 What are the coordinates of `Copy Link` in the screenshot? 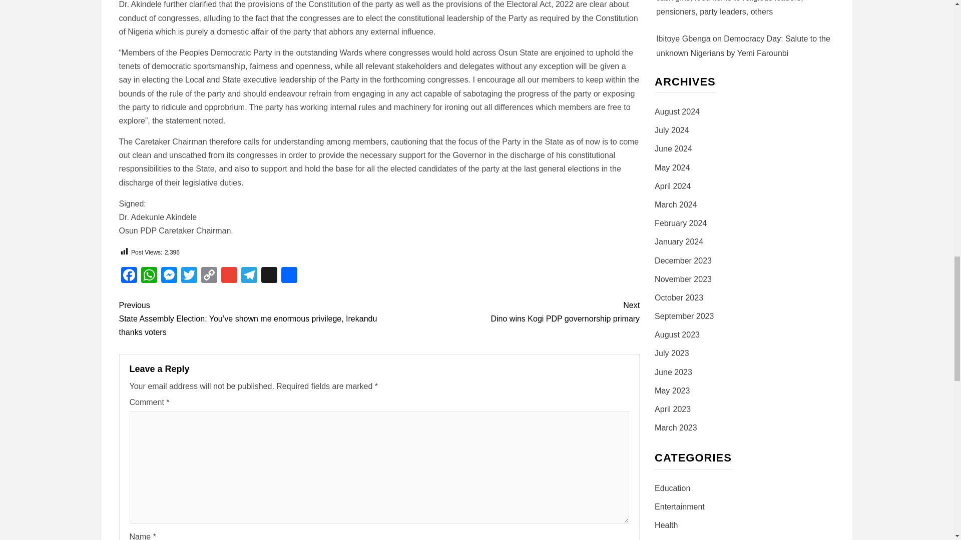 It's located at (209, 276).